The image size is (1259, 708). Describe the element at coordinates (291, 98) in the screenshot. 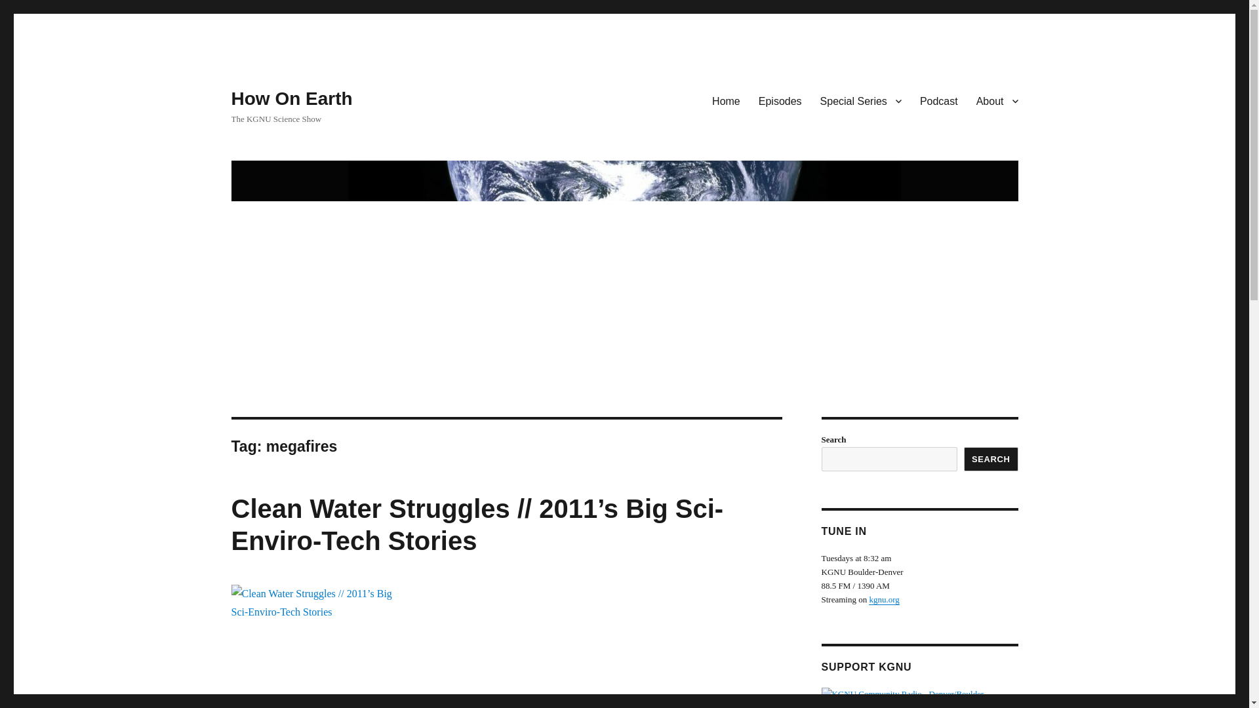

I see `How On Earth` at that location.